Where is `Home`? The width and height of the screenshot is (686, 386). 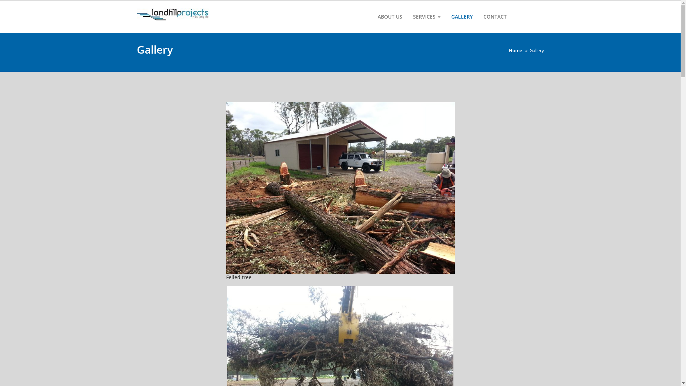 Home is located at coordinates (515, 50).